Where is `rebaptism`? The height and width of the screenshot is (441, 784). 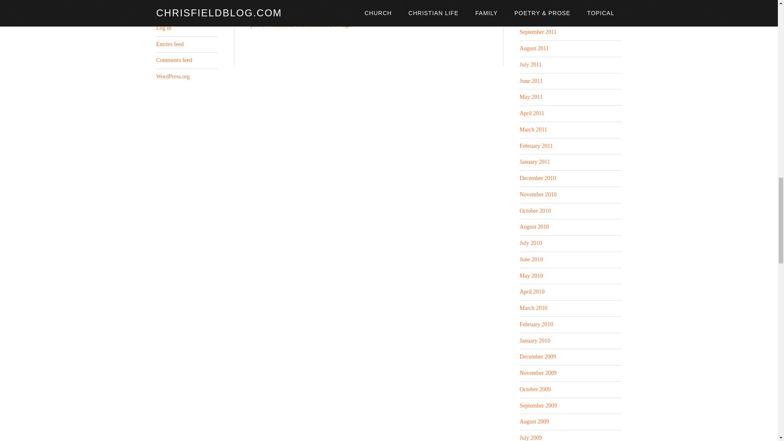
rebaptism is located at coordinates (435, 16).